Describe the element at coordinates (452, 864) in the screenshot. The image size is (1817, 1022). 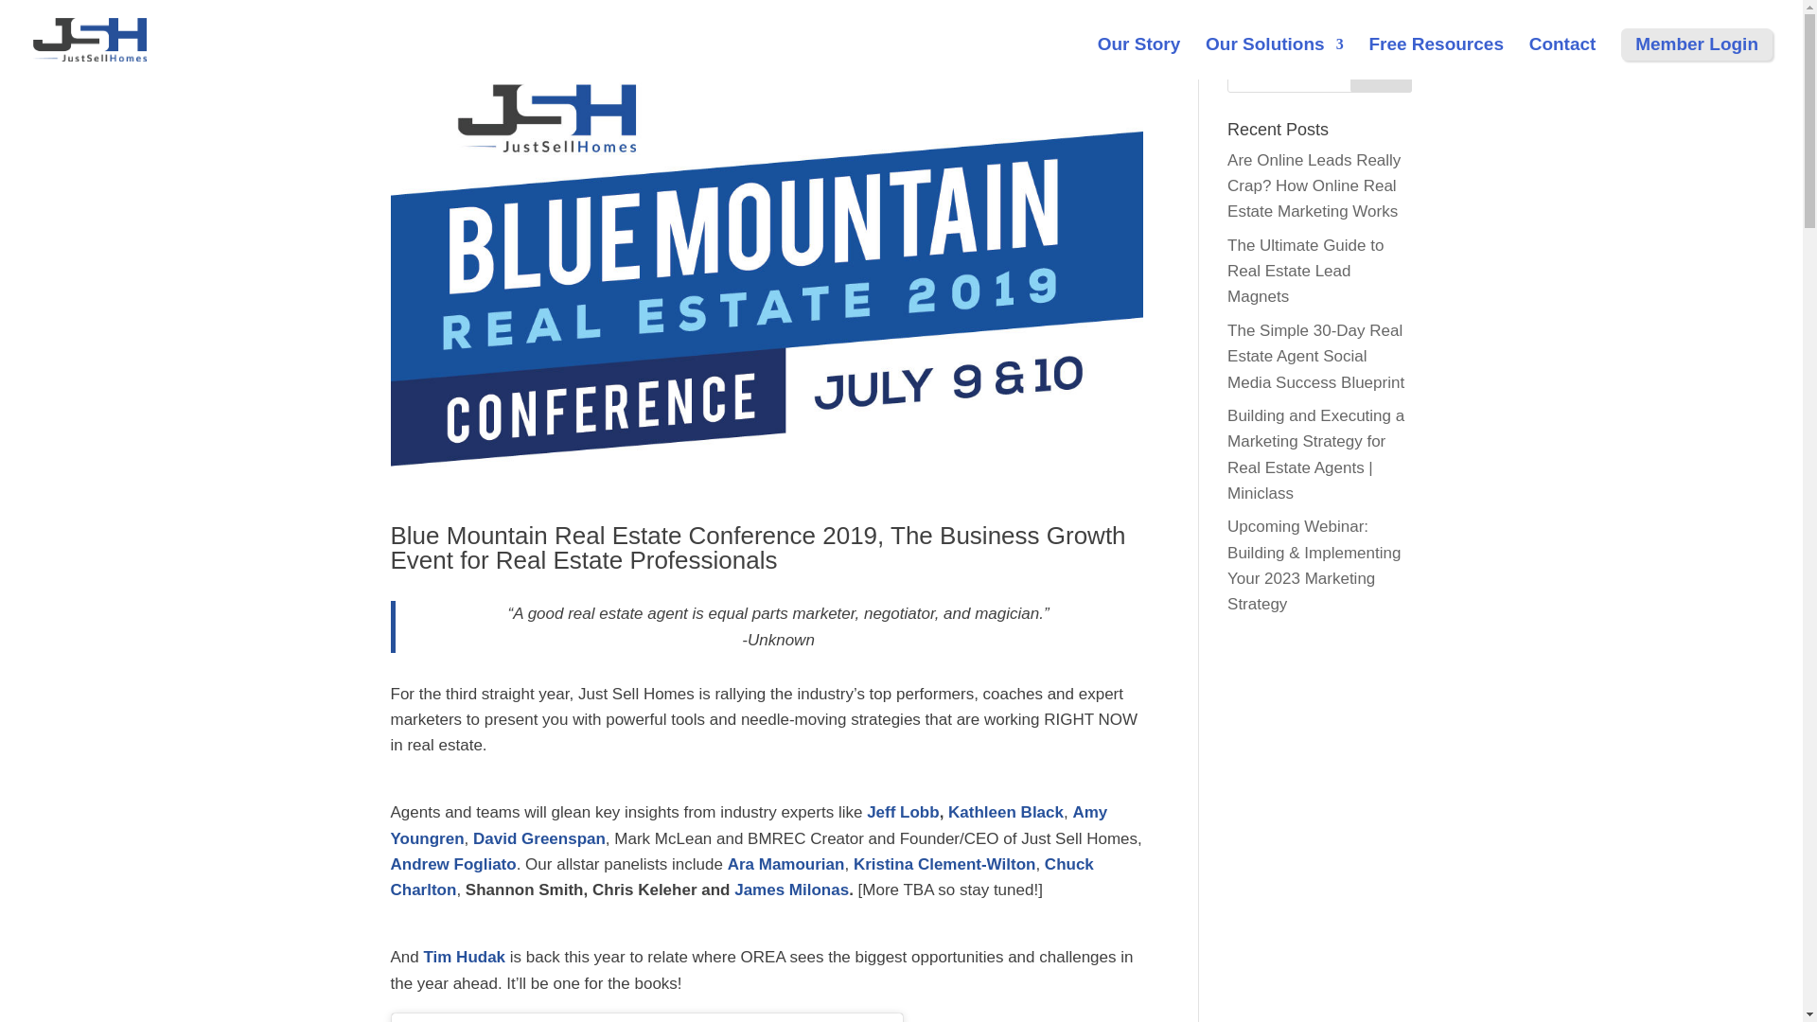
I see `Andrew Fogliato` at that location.